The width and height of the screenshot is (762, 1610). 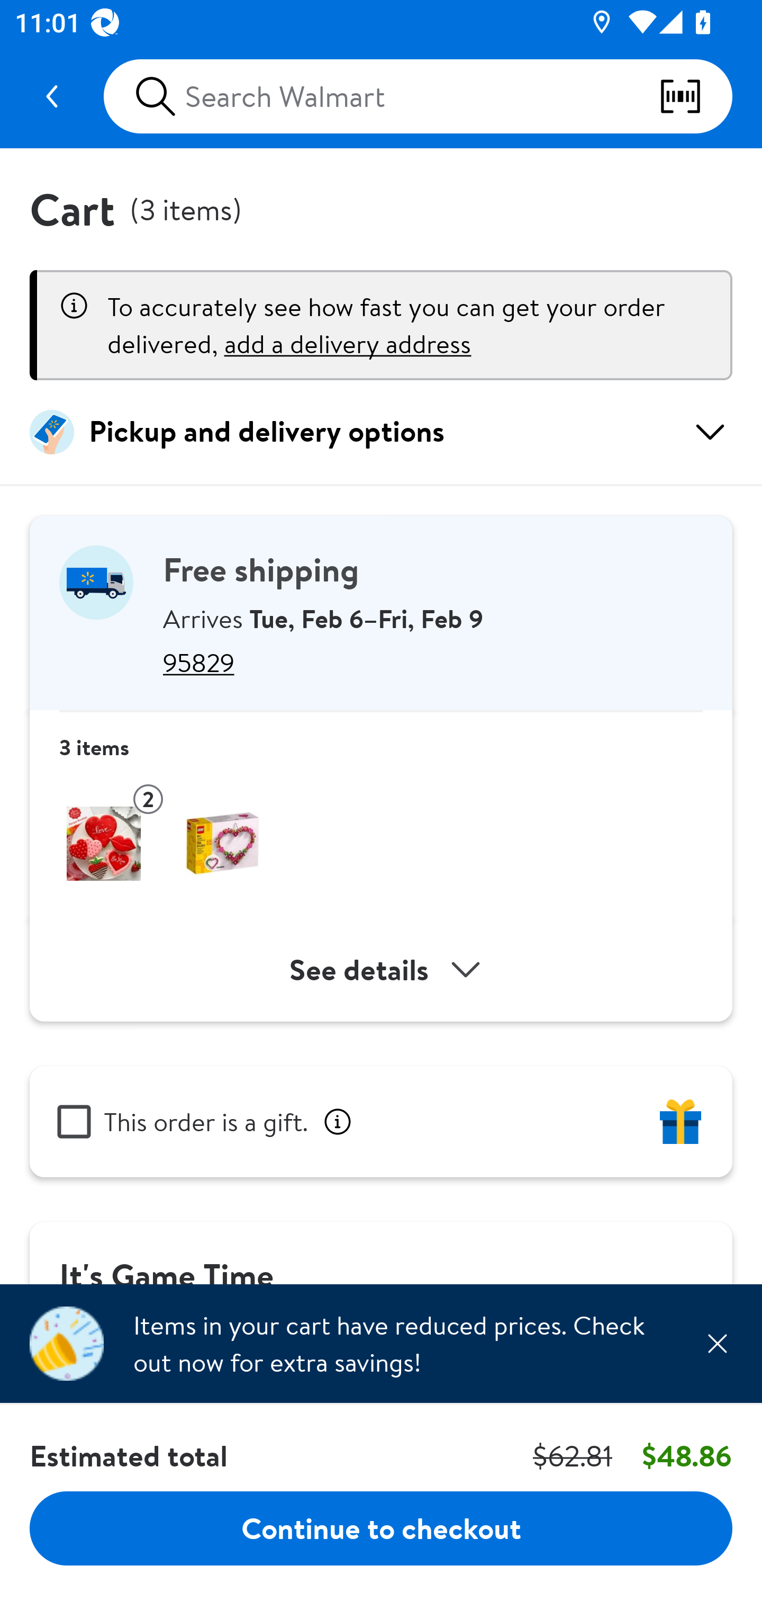 I want to click on 95829, so click(x=433, y=662).